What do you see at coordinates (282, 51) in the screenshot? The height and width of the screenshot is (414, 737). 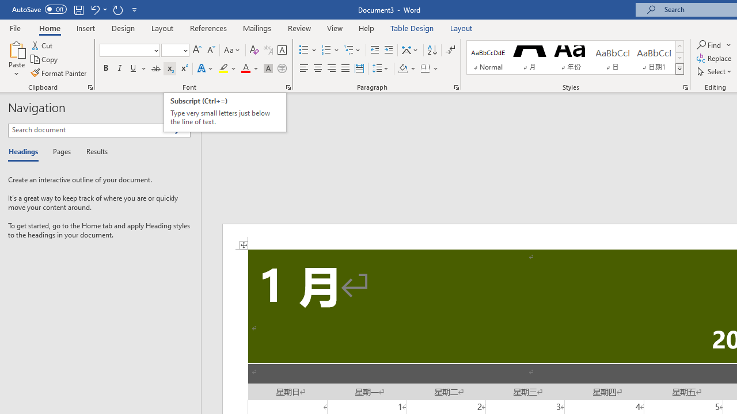 I see `Character Border` at bounding box center [282, 51].